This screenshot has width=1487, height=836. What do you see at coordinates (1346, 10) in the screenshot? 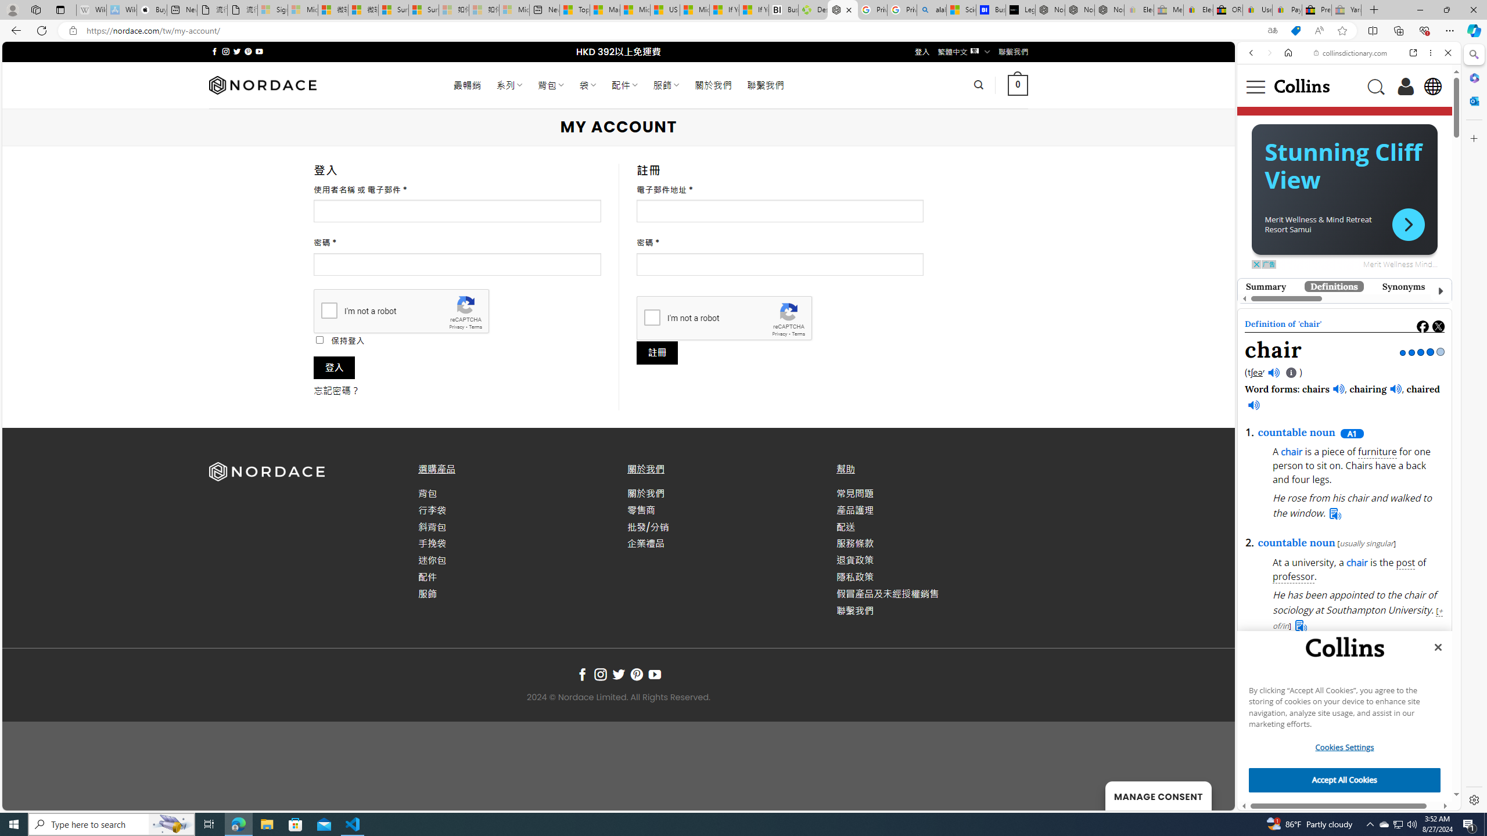
I see `Yard, Garden & Outdoor Living - Sleeping` at bounding box center [1346, 10].